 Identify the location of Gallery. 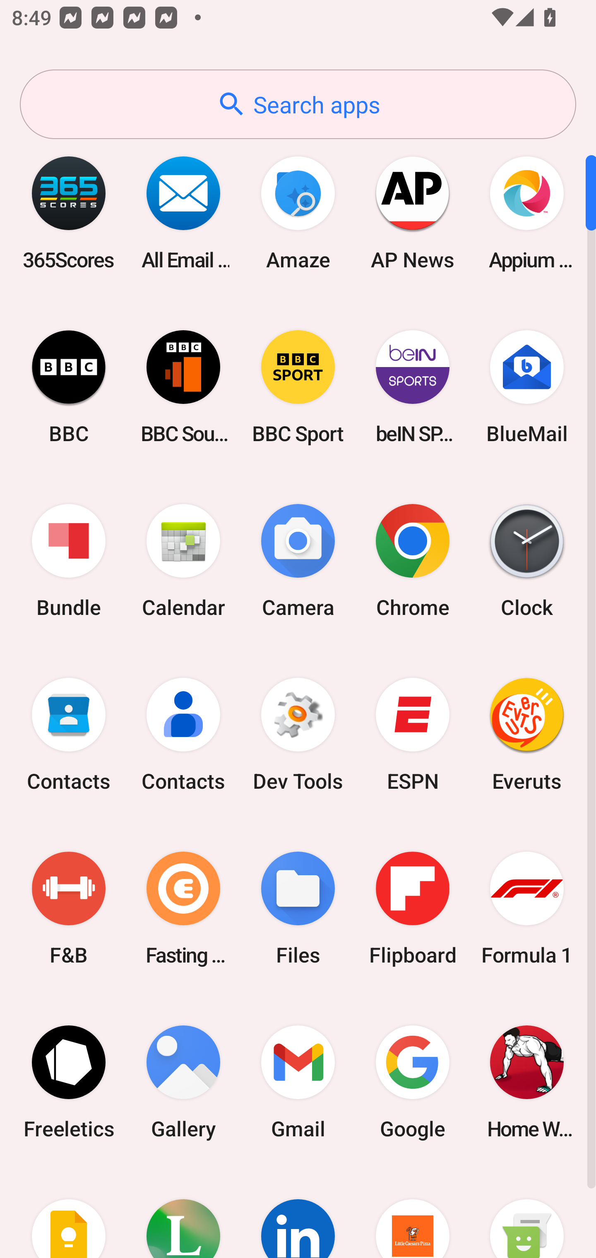
(183, 1082).